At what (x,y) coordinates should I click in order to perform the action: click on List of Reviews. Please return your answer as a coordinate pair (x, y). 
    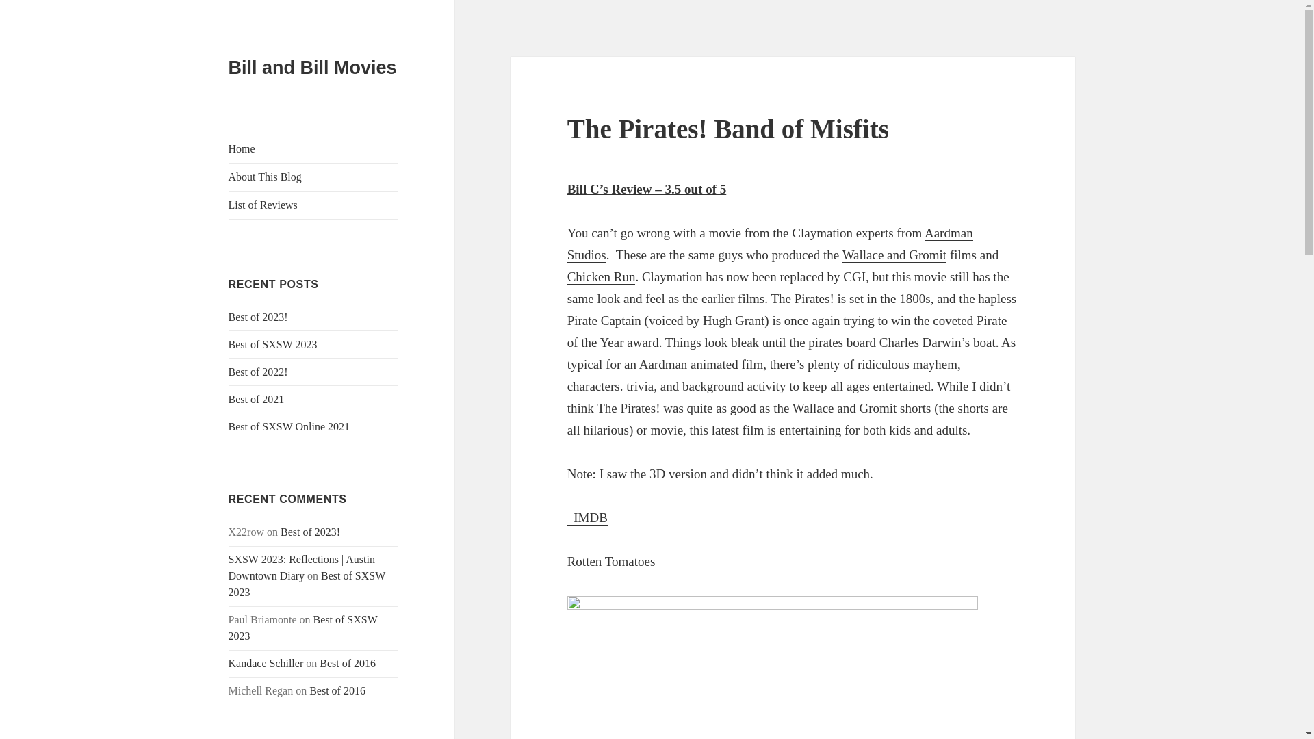
    Looking at the image, I should click on (313, 205).